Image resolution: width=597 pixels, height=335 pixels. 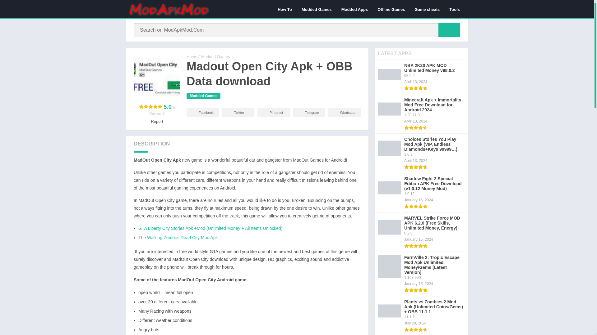 I want to click on Modded Games, so click(x=317, y=9).